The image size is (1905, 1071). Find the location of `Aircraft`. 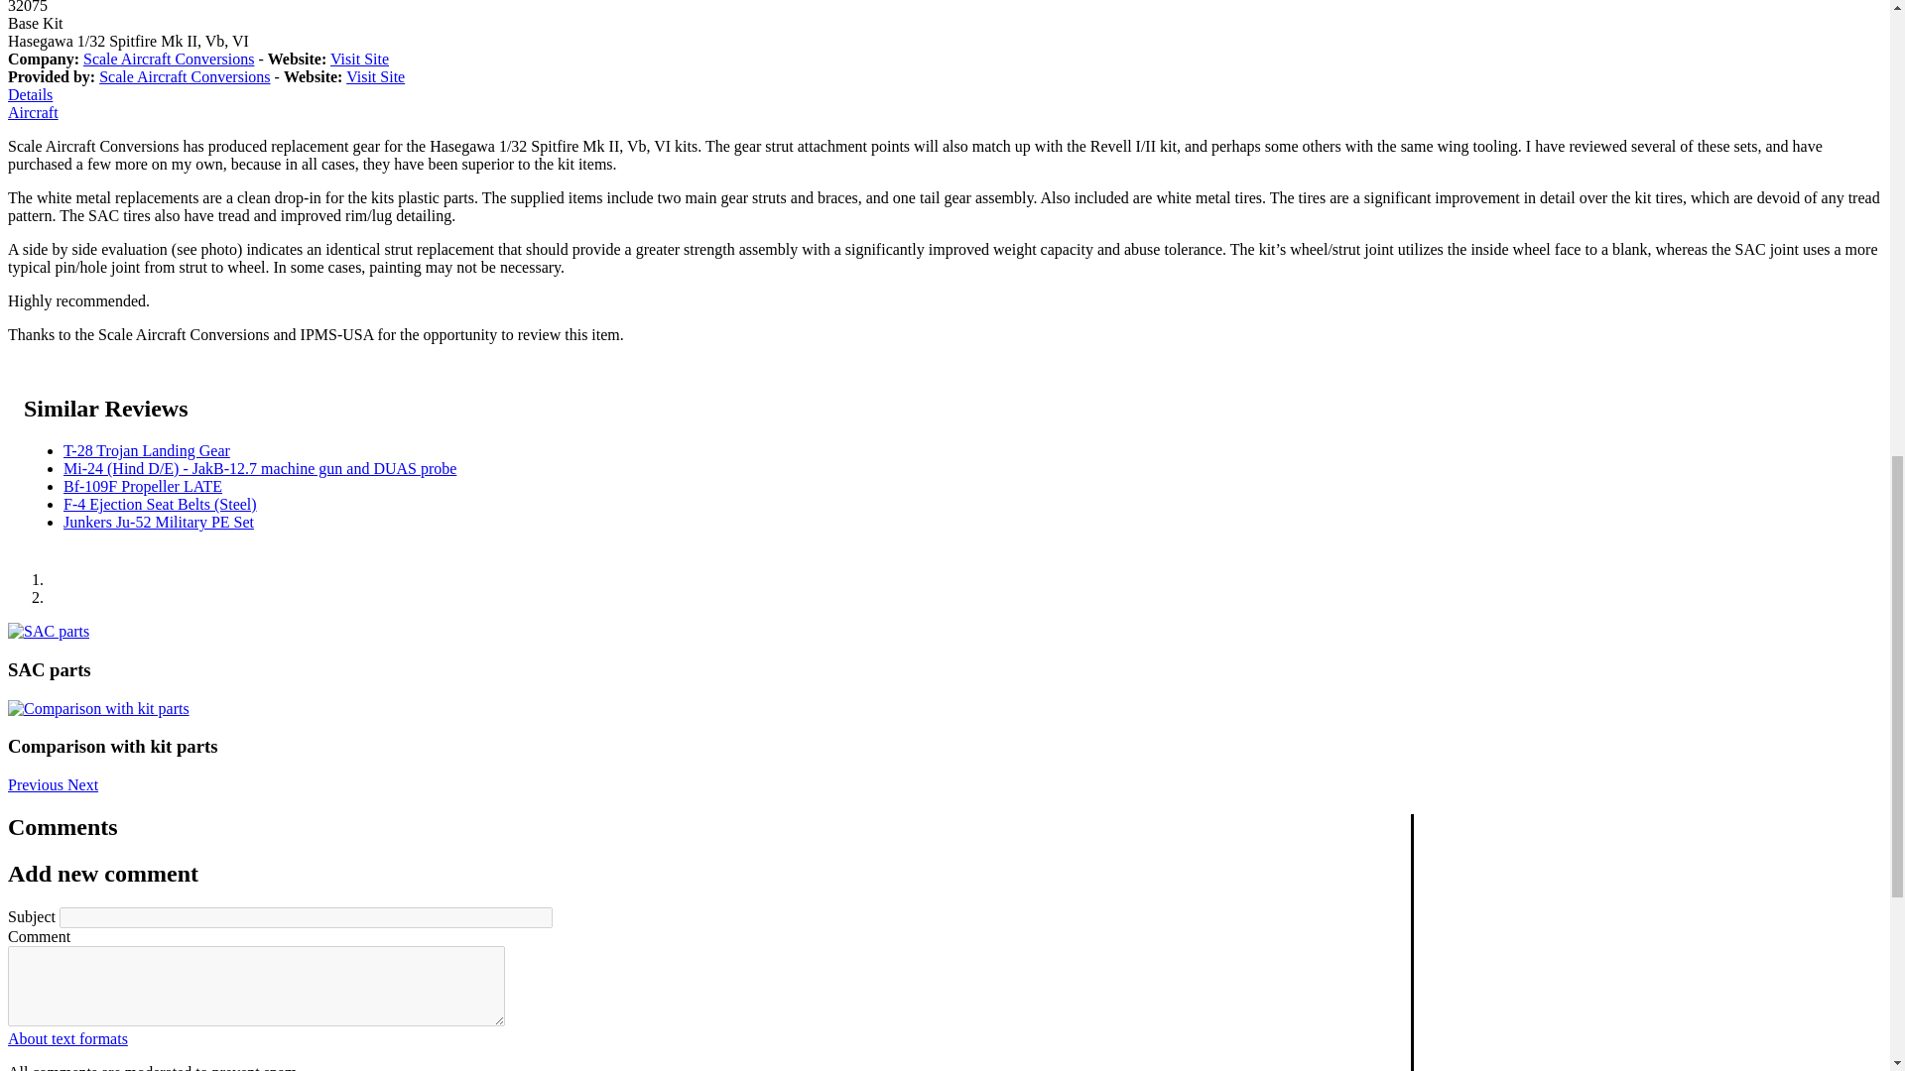

Aircraft is located at coordinates (33, 112).